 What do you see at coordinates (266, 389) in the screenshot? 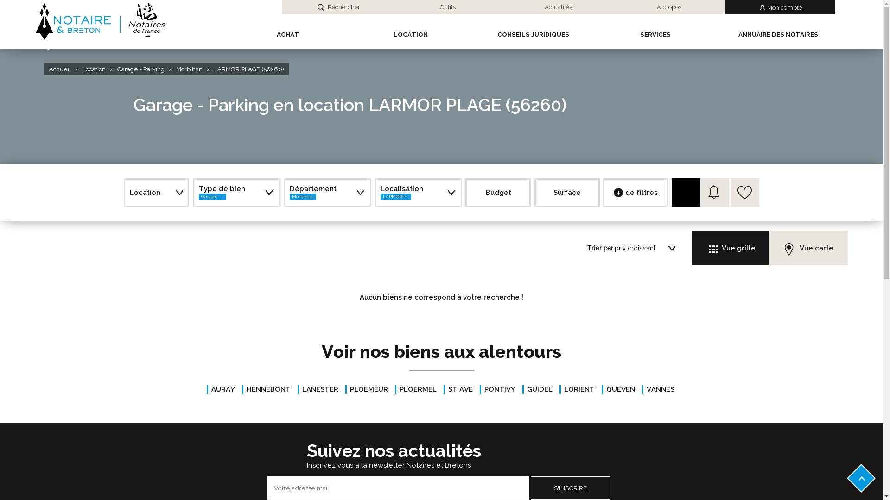
I see `HENNEBONT` at bounding box center [266, 389].